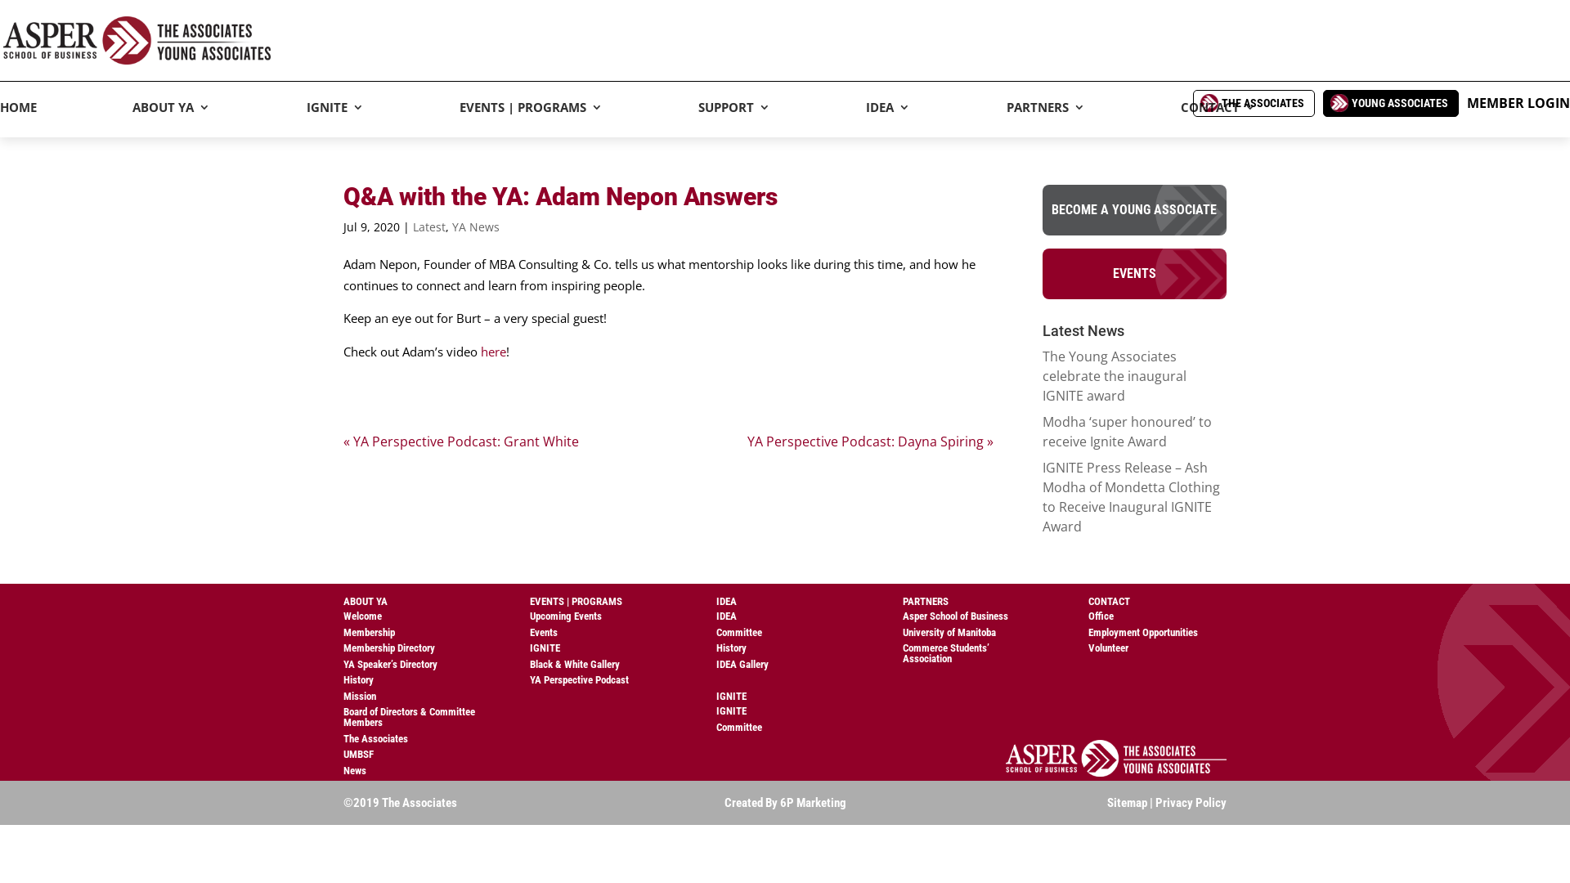 The width and height of the screenshot is (1570, 883). Describe the element at coordinates (172, 119) in the screenshot. I see `ABOUT YA` at that location.